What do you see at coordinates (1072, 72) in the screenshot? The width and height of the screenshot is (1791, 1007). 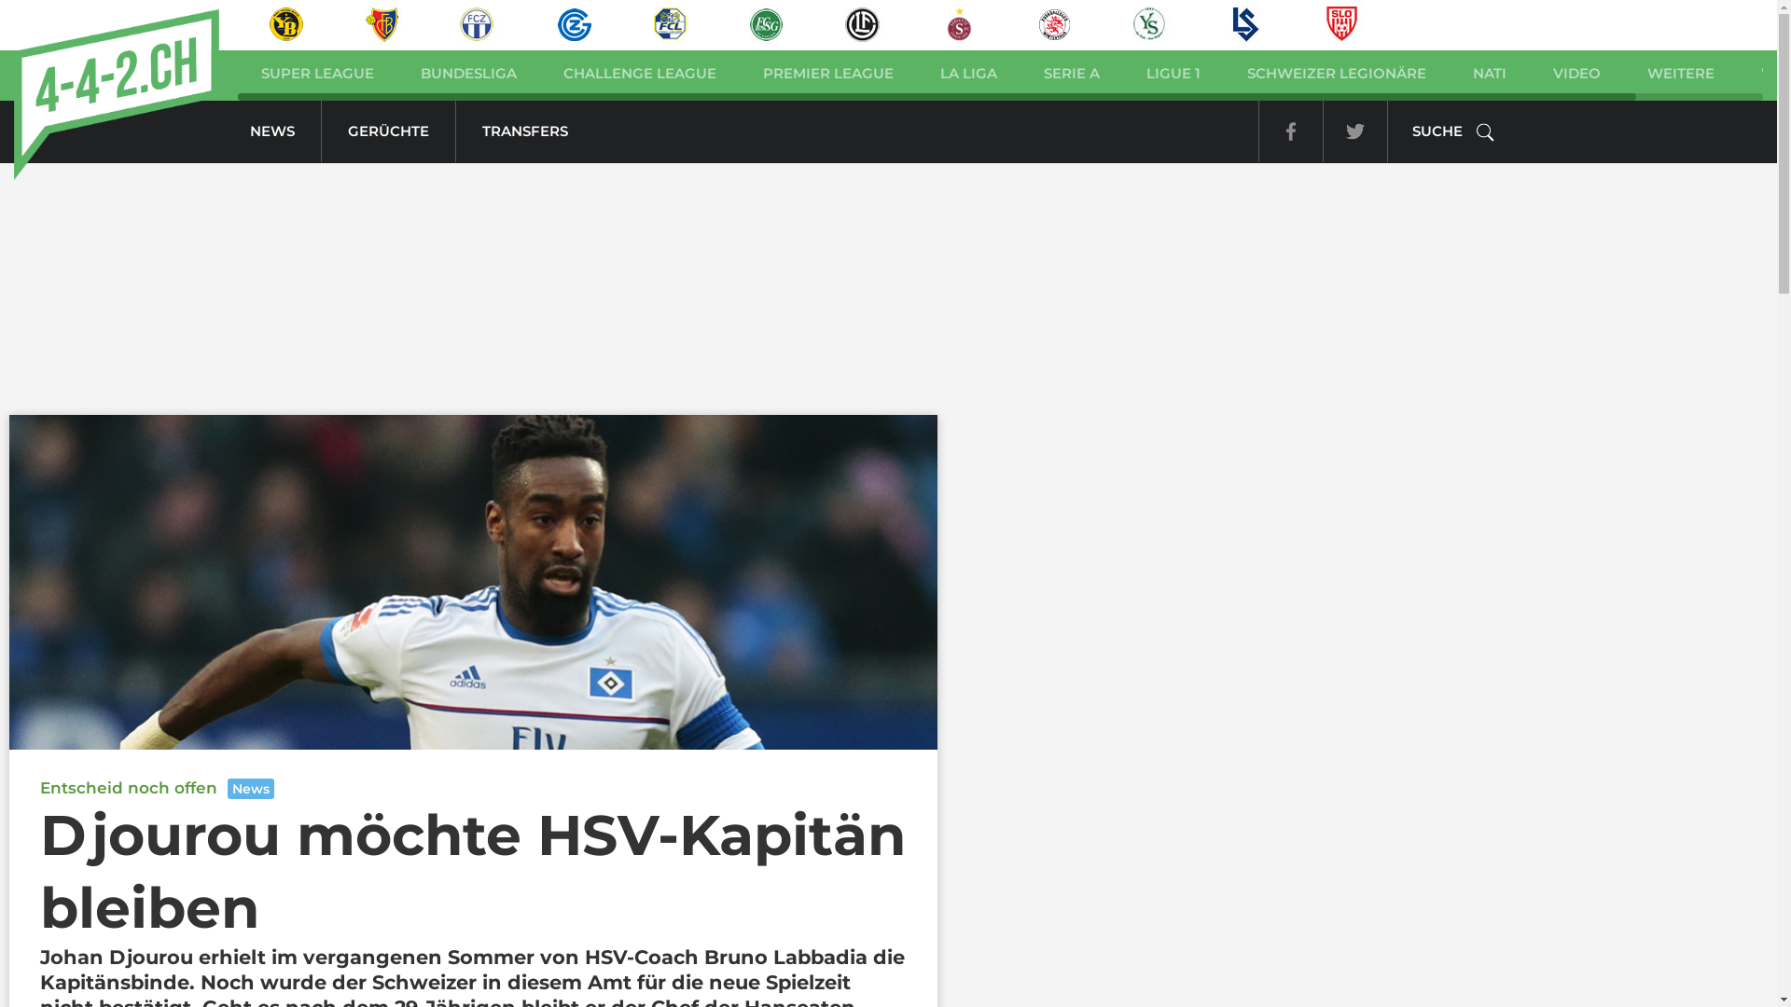 I see `SERIE A` at bounding box center [1072, 72].